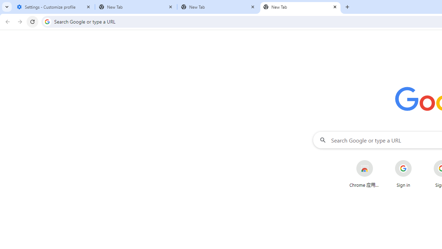 The image size is (442, 249). What do you see at coordinates (136, 7) in the screenshot?
I see `New Tab` at bounding box center [136, 7].